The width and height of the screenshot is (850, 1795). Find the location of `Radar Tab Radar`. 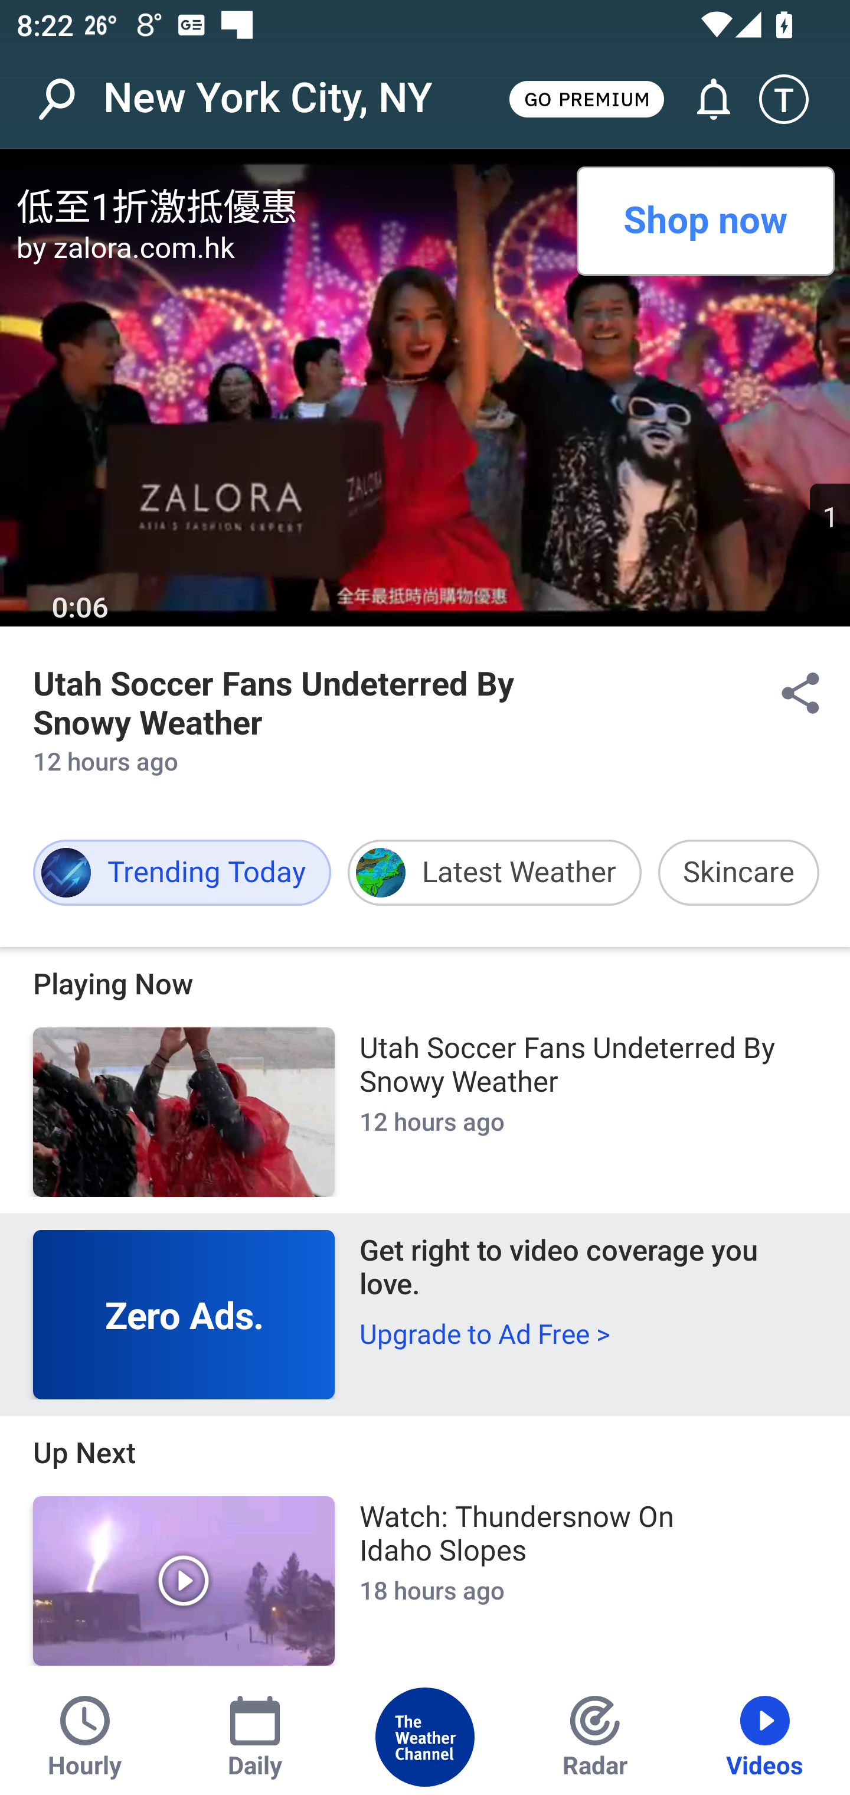

Radar Tab Radar is located at coordinates (595, 1737).